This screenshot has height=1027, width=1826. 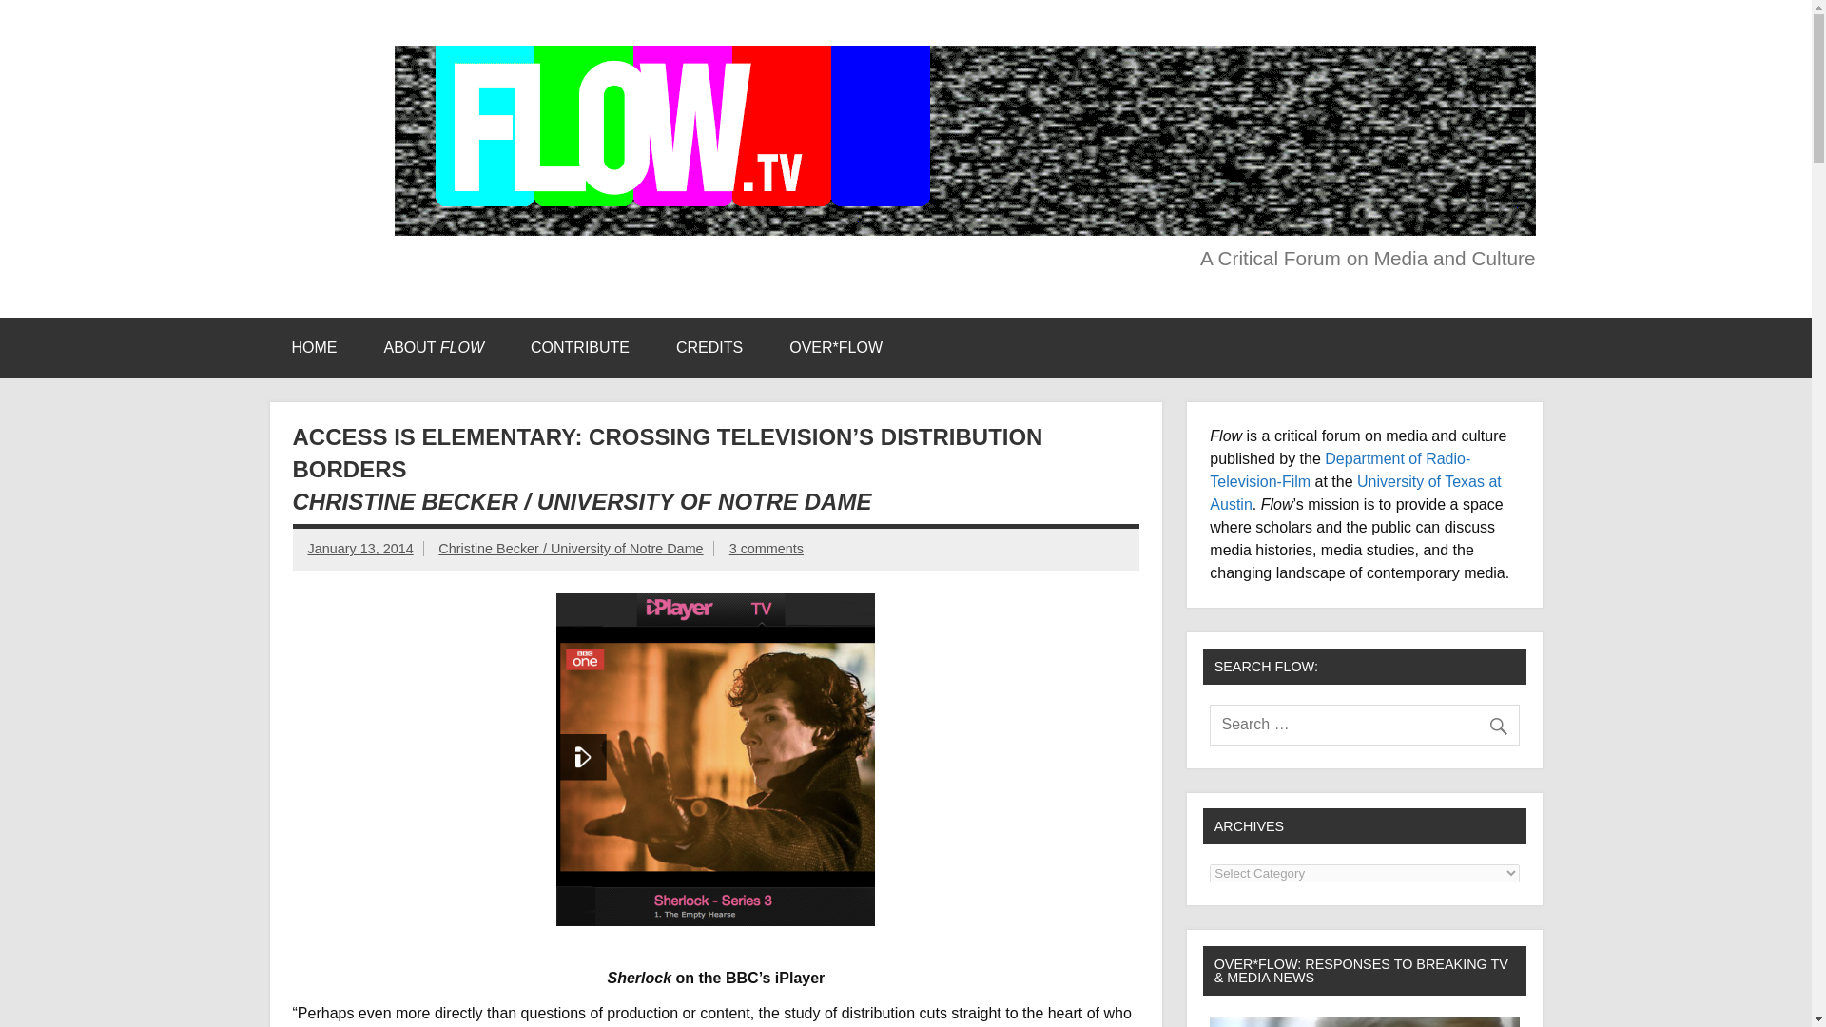 I want to click on Flow, so click(x=318, y=65).